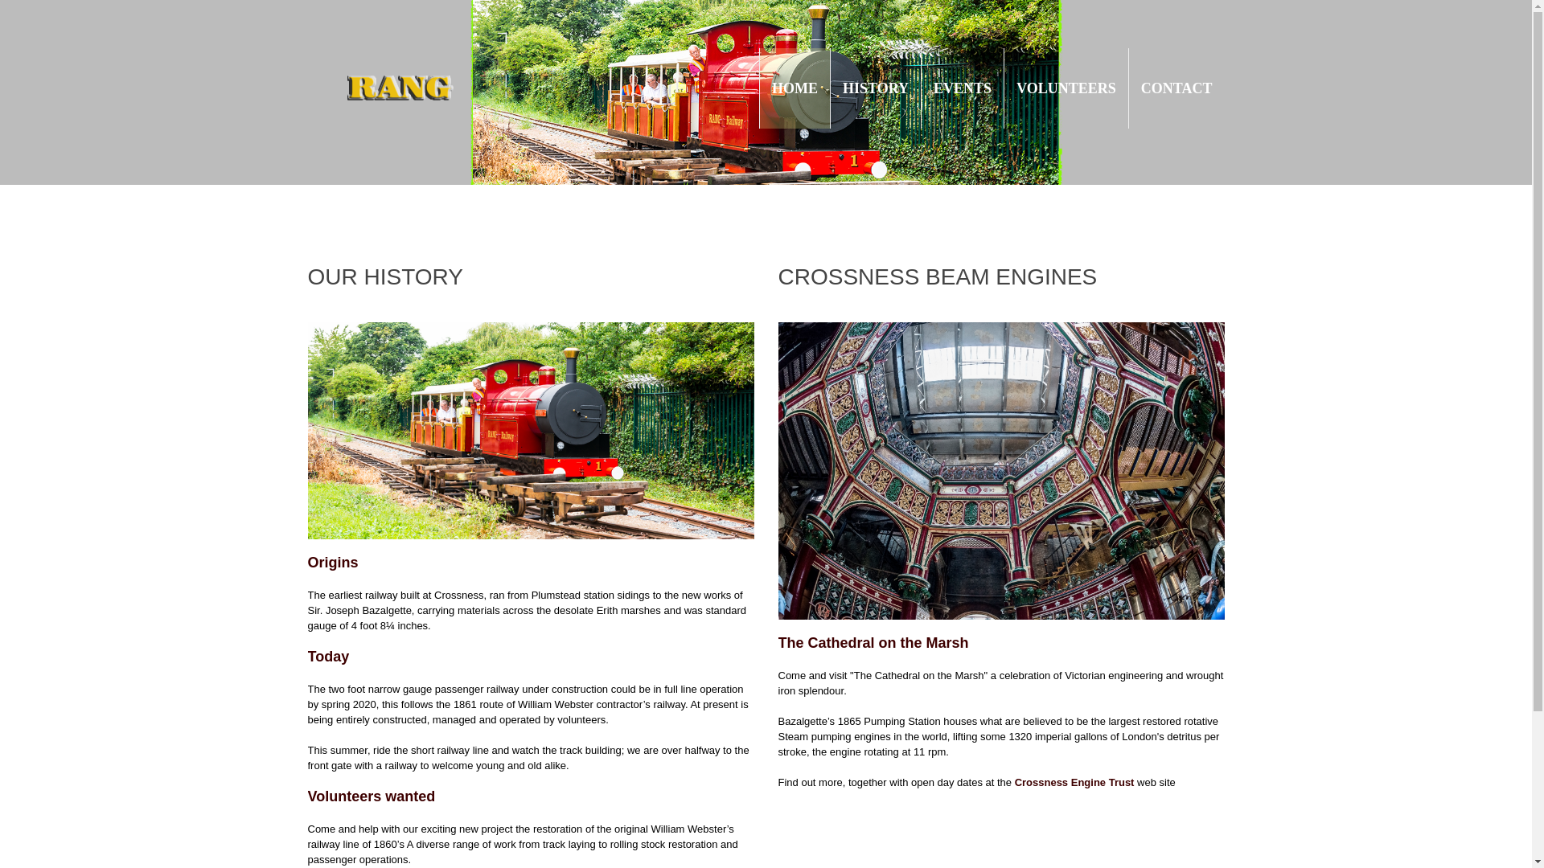 This screenshot has height=868, width=1544. Describe the element at coordinates (440, 87) in the screenshot. I see `RANG` at that location.